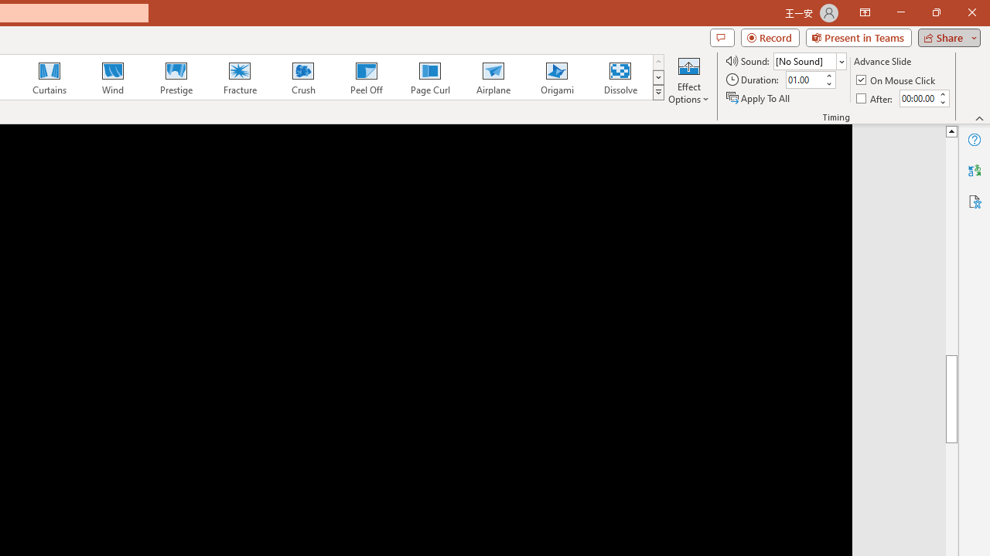 Image resolution: width=990 pixels, height=556 pixels. I want to click on Translator, so click(975, 170).